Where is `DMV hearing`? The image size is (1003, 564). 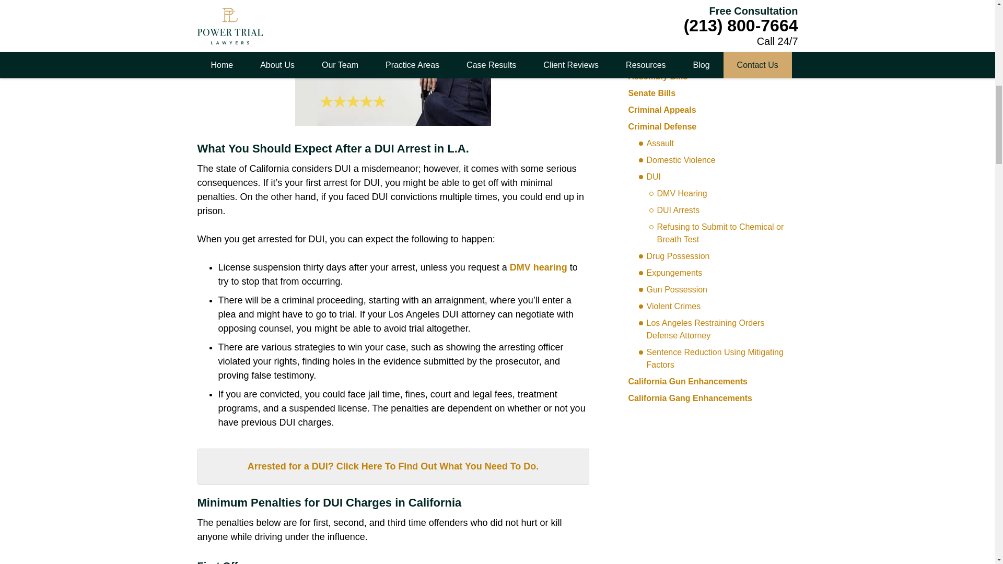
DMV hearing is located at coordinates (539, 267).